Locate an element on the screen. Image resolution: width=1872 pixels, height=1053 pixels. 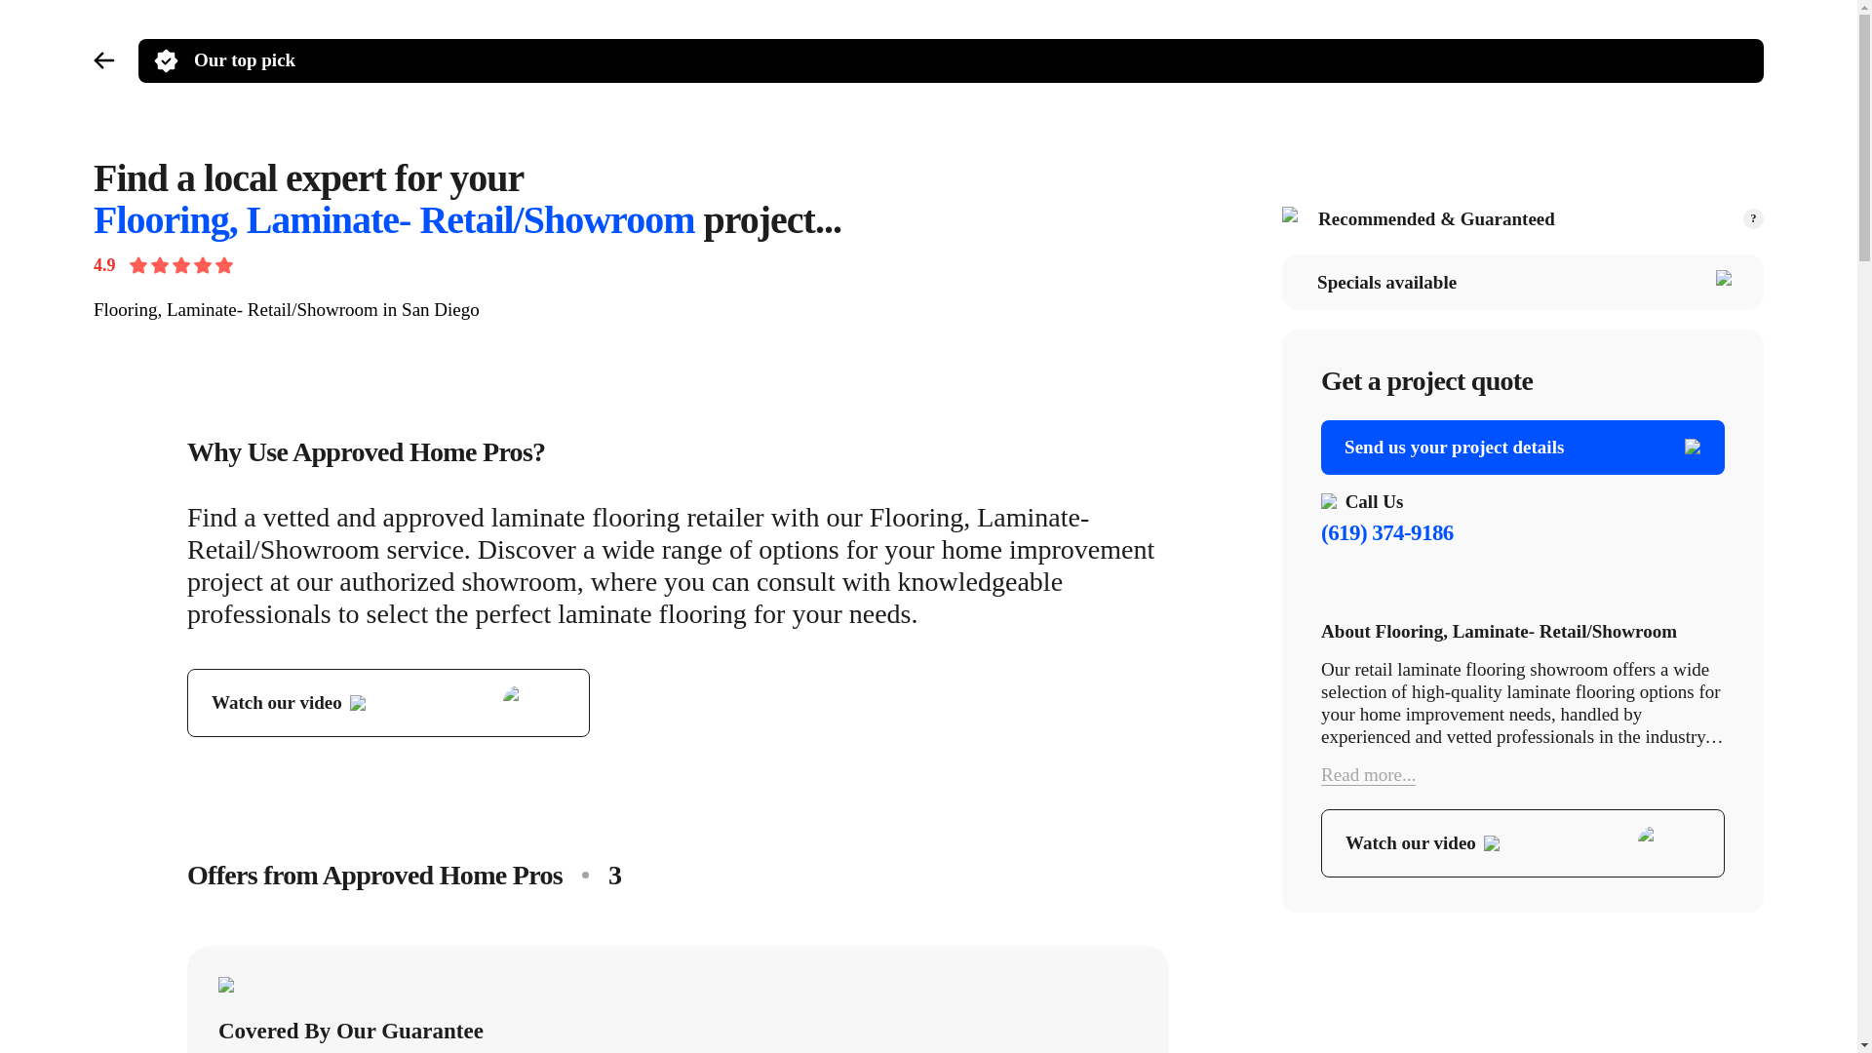
Watch our video is located at coordinates (1523, 842).